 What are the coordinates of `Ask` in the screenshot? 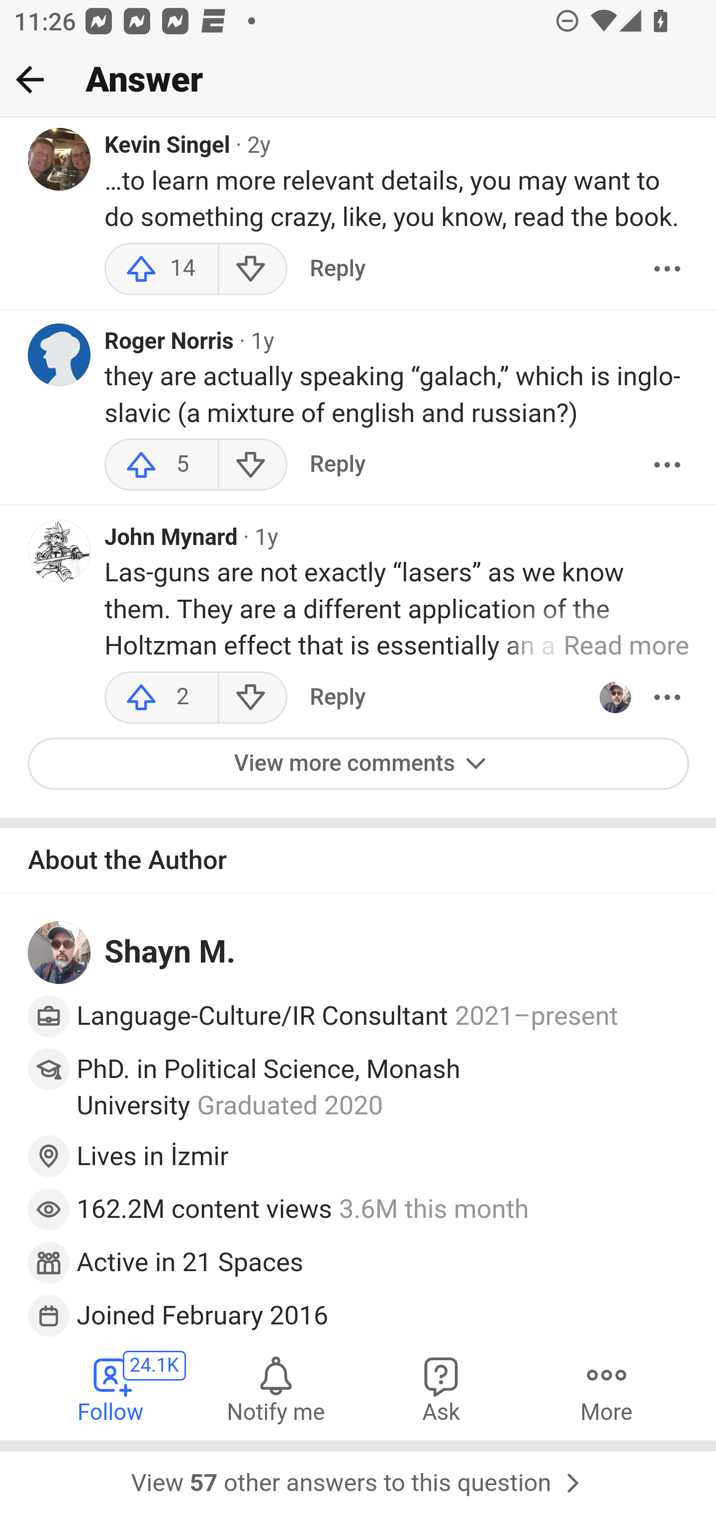 It's located at (442, 1390).